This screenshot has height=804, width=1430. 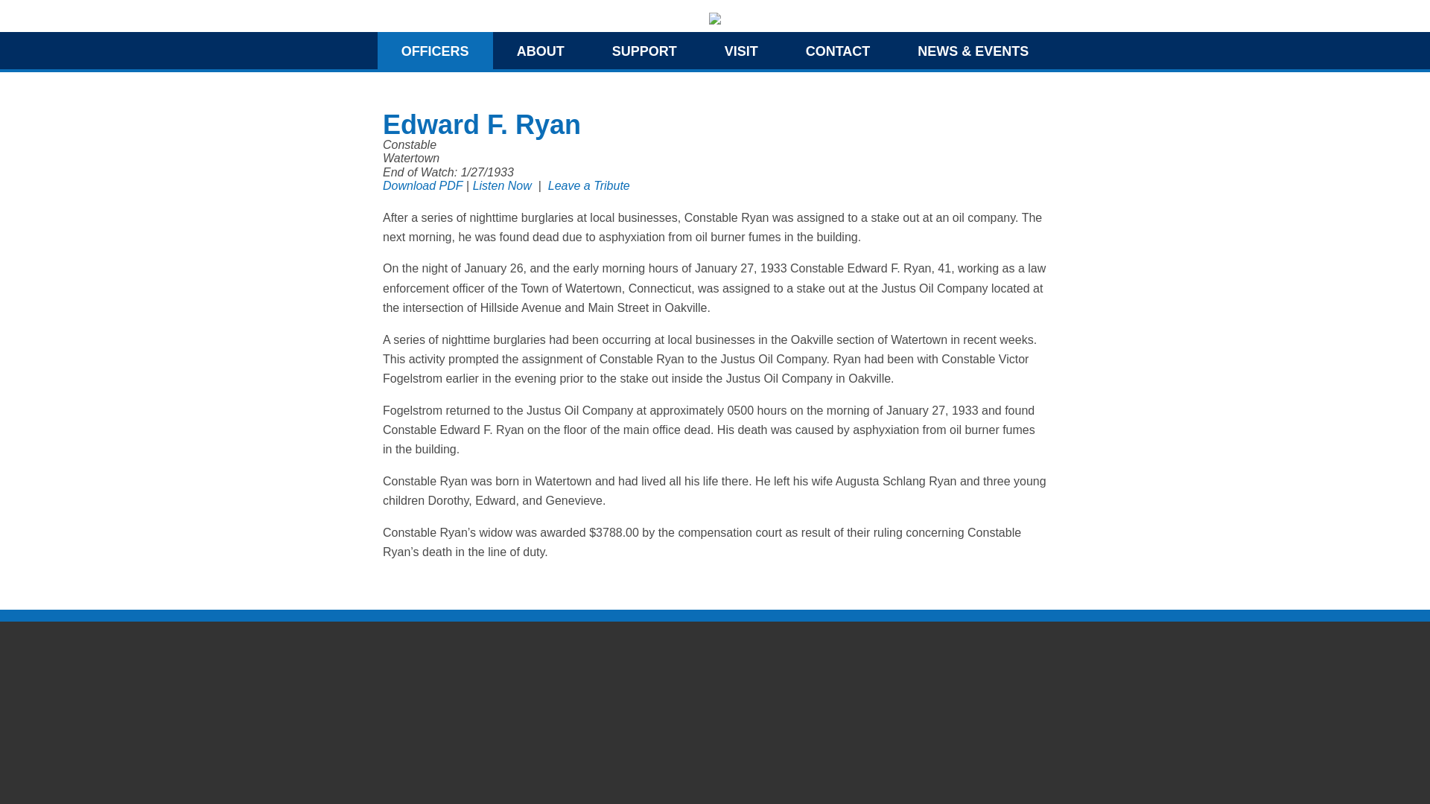 What do you see at coordinates (643, 51) in the screenshot?
I see `SUPPORT` at bounding box center [643, 51].